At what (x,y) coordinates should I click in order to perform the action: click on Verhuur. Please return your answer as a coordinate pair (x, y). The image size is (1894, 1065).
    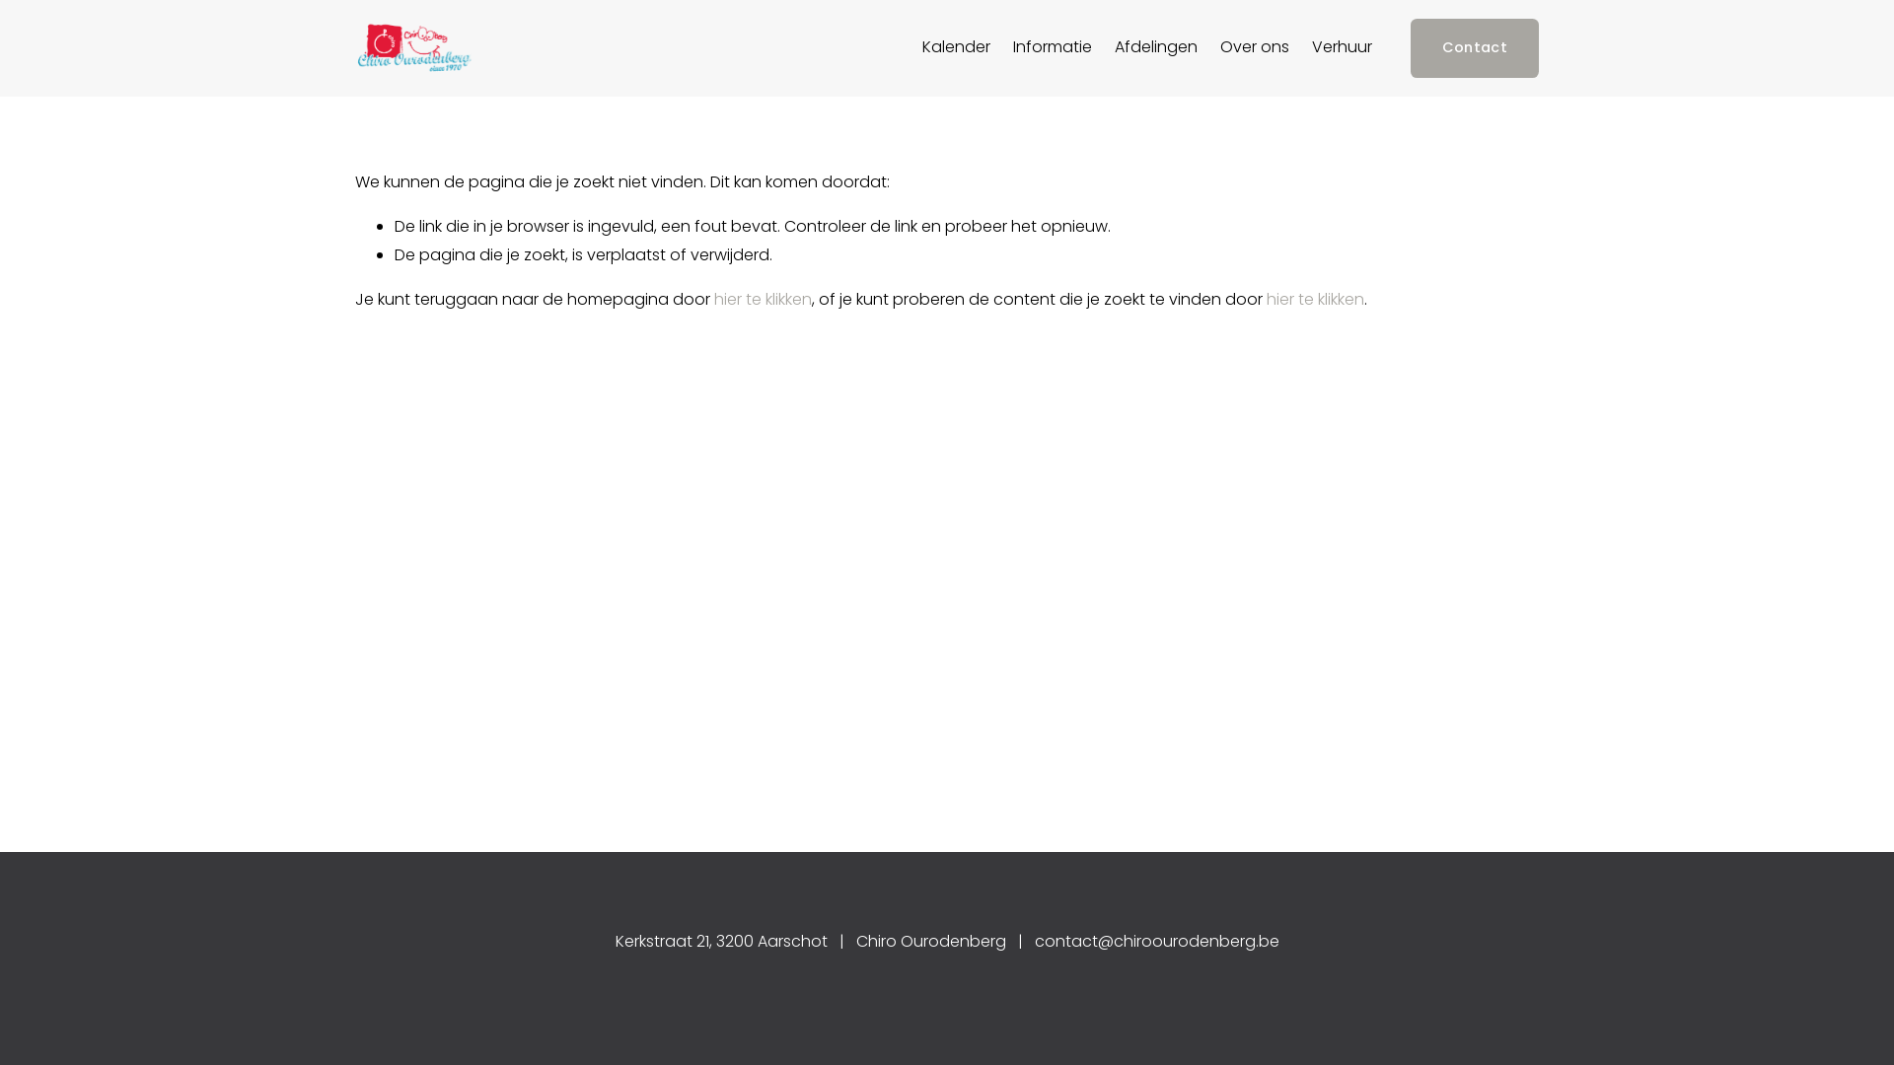
    Looking at the image, I should click on (1342, 48).